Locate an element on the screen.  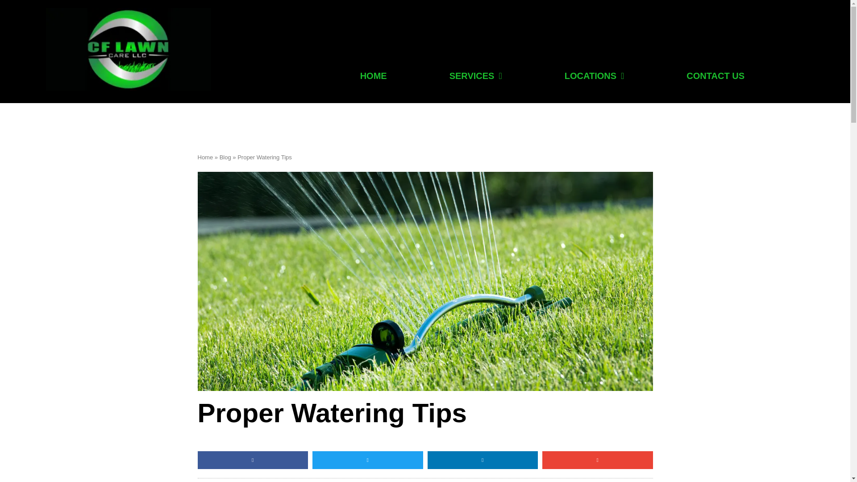
SERVICES is located at coordinates (475, 76).